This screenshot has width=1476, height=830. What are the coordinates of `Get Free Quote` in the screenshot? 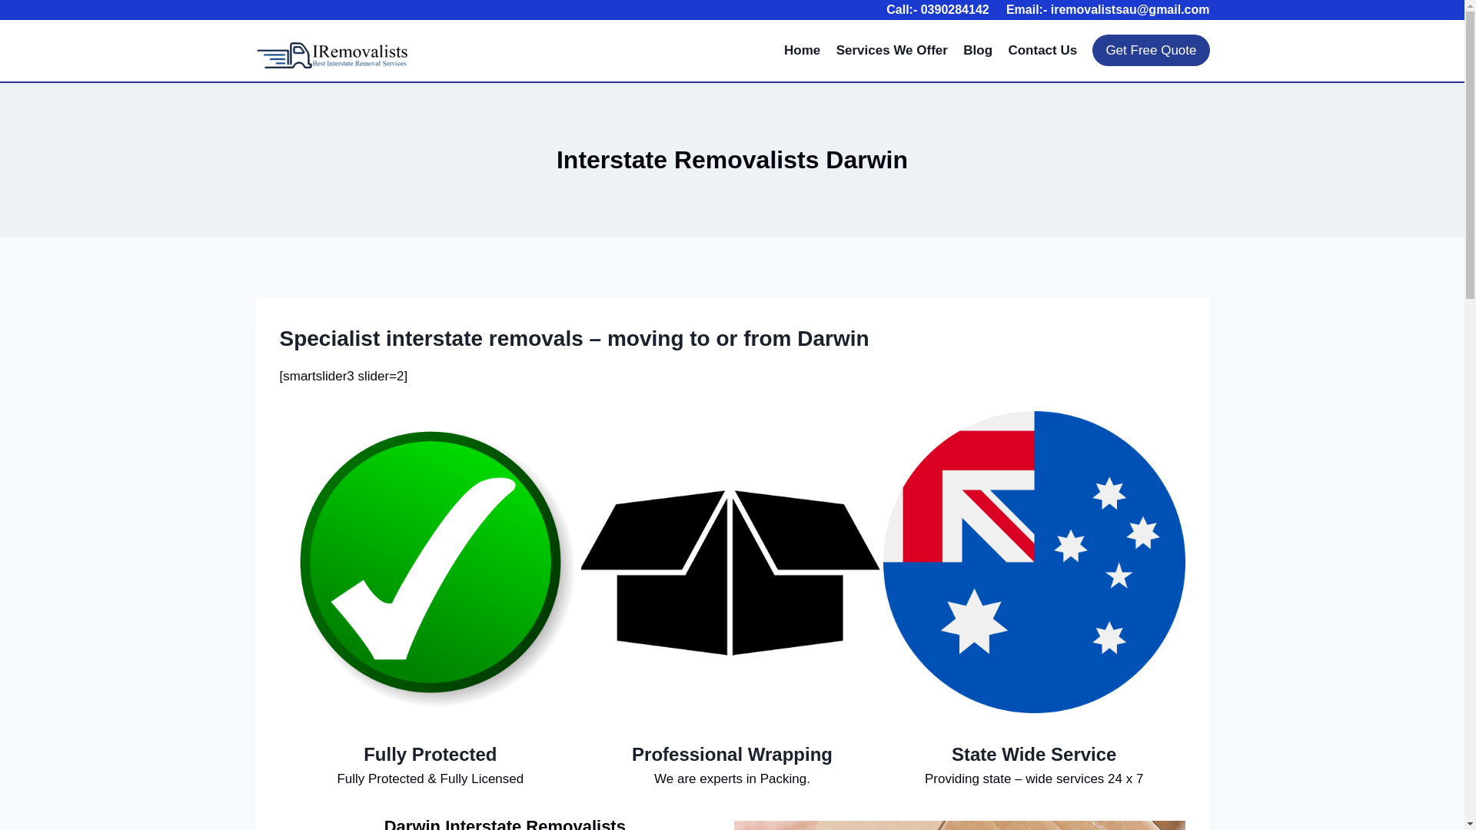 It's located at (1151, 51).